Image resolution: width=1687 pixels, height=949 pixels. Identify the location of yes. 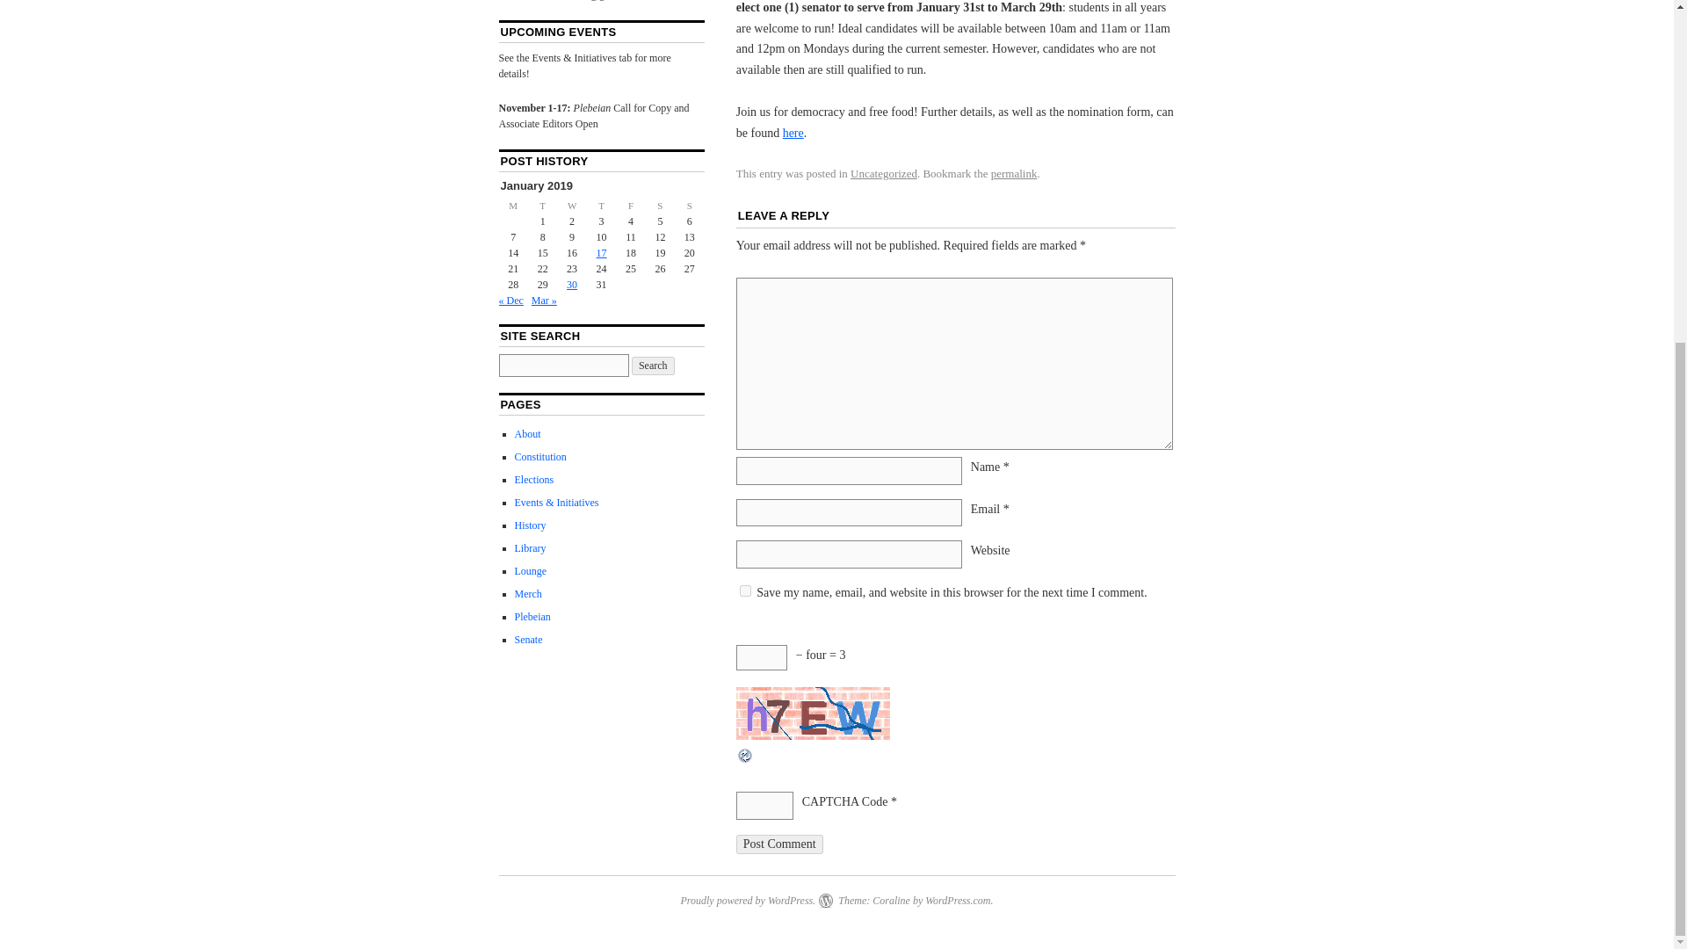
(745, 590).